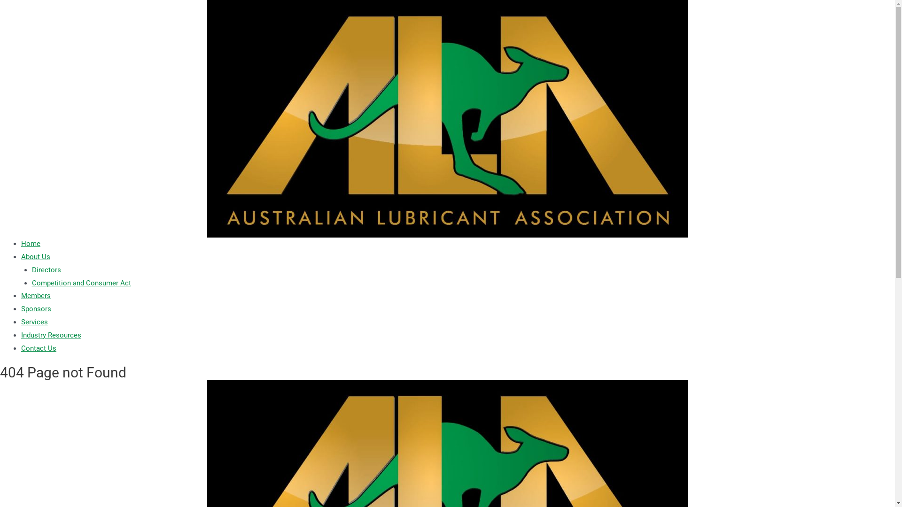  What do you see at coordinates (51, 335) in the screenshot?
I see `Industry Resources` at bounding box center [51, 335].